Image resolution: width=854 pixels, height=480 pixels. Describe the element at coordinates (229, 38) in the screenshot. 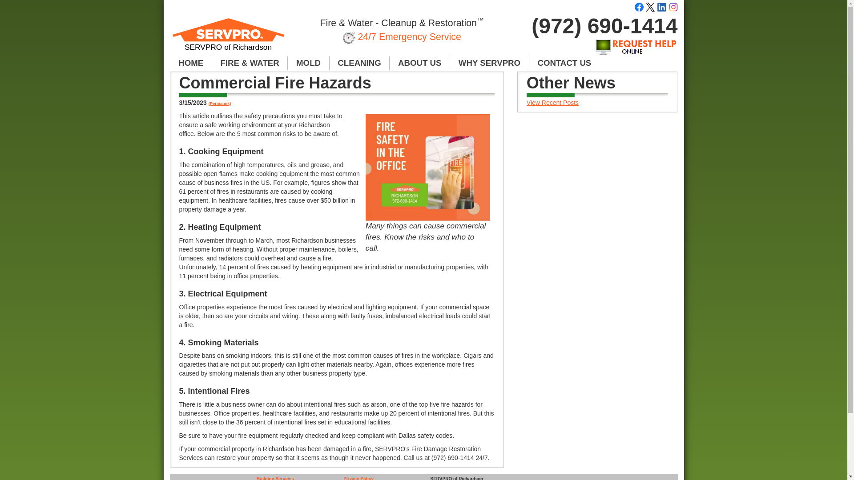

I see `SERVPRO of Richardson` at that location.